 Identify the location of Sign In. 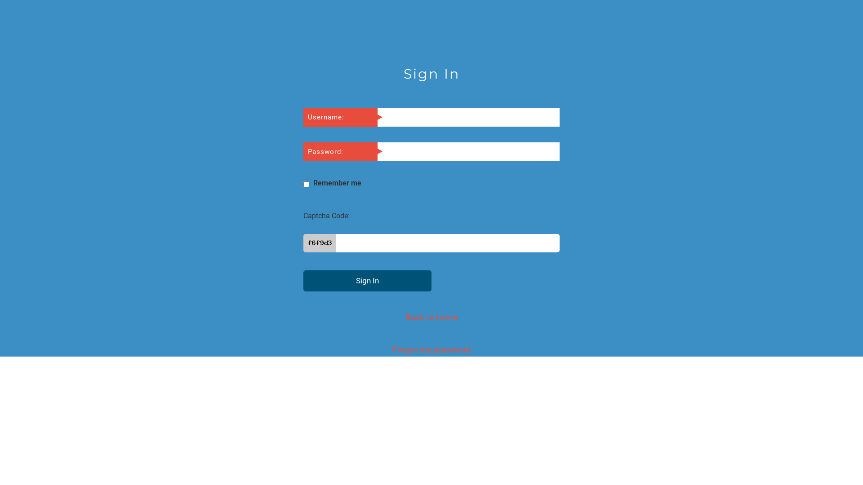
(368, 281).